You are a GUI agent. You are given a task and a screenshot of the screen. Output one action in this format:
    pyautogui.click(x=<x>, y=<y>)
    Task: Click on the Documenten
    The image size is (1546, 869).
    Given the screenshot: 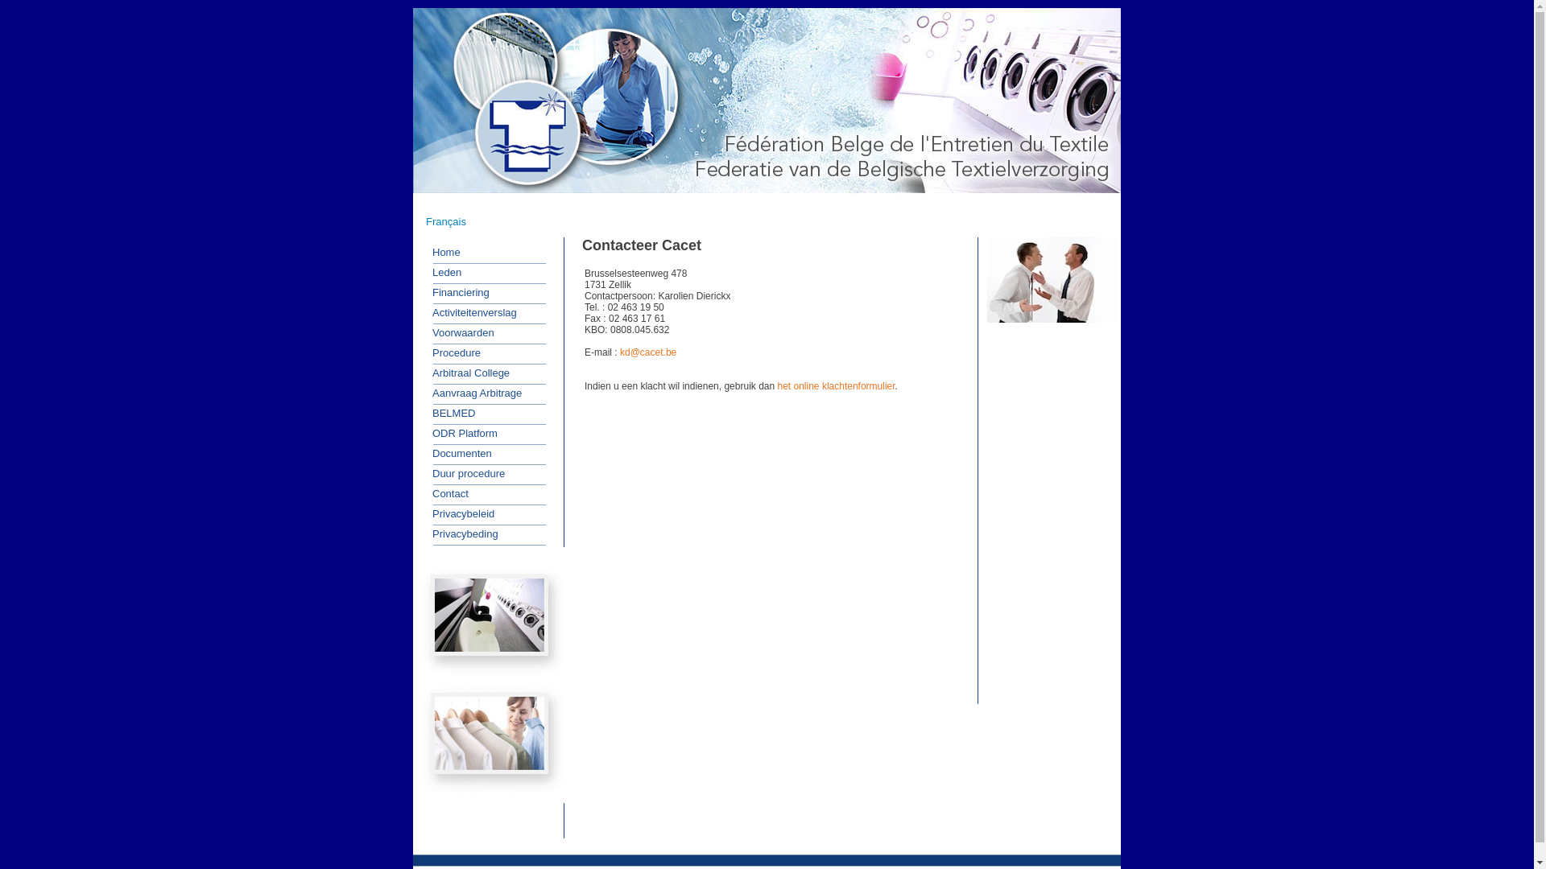 What is the action you would take?
    pyautogui.click(x=457, y=453)
    